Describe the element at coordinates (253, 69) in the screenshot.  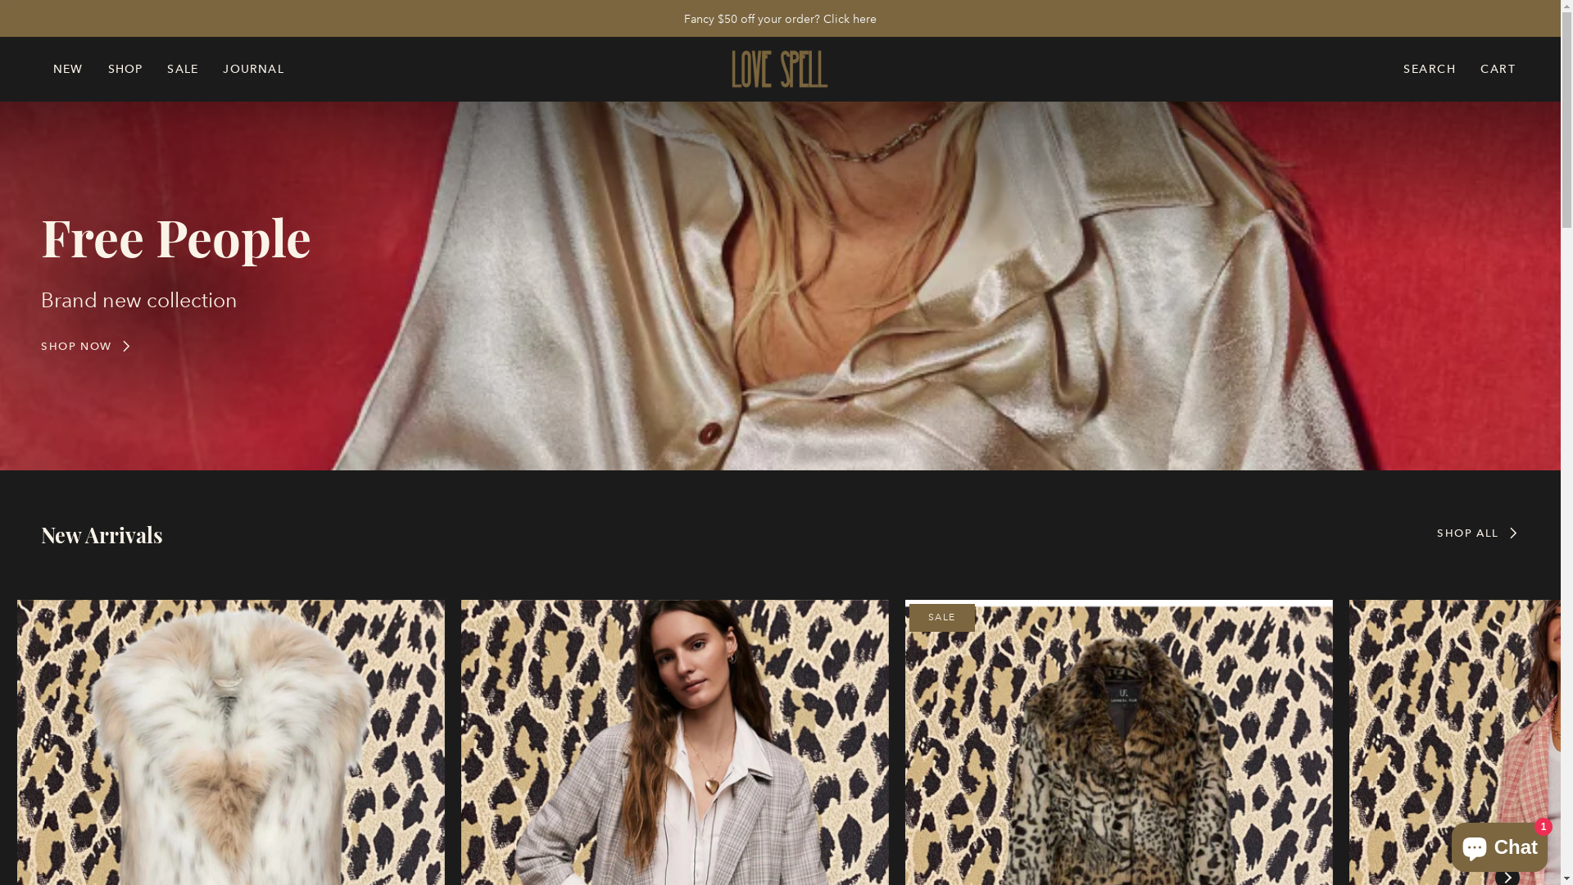
I see `JOURNAL` at that location.